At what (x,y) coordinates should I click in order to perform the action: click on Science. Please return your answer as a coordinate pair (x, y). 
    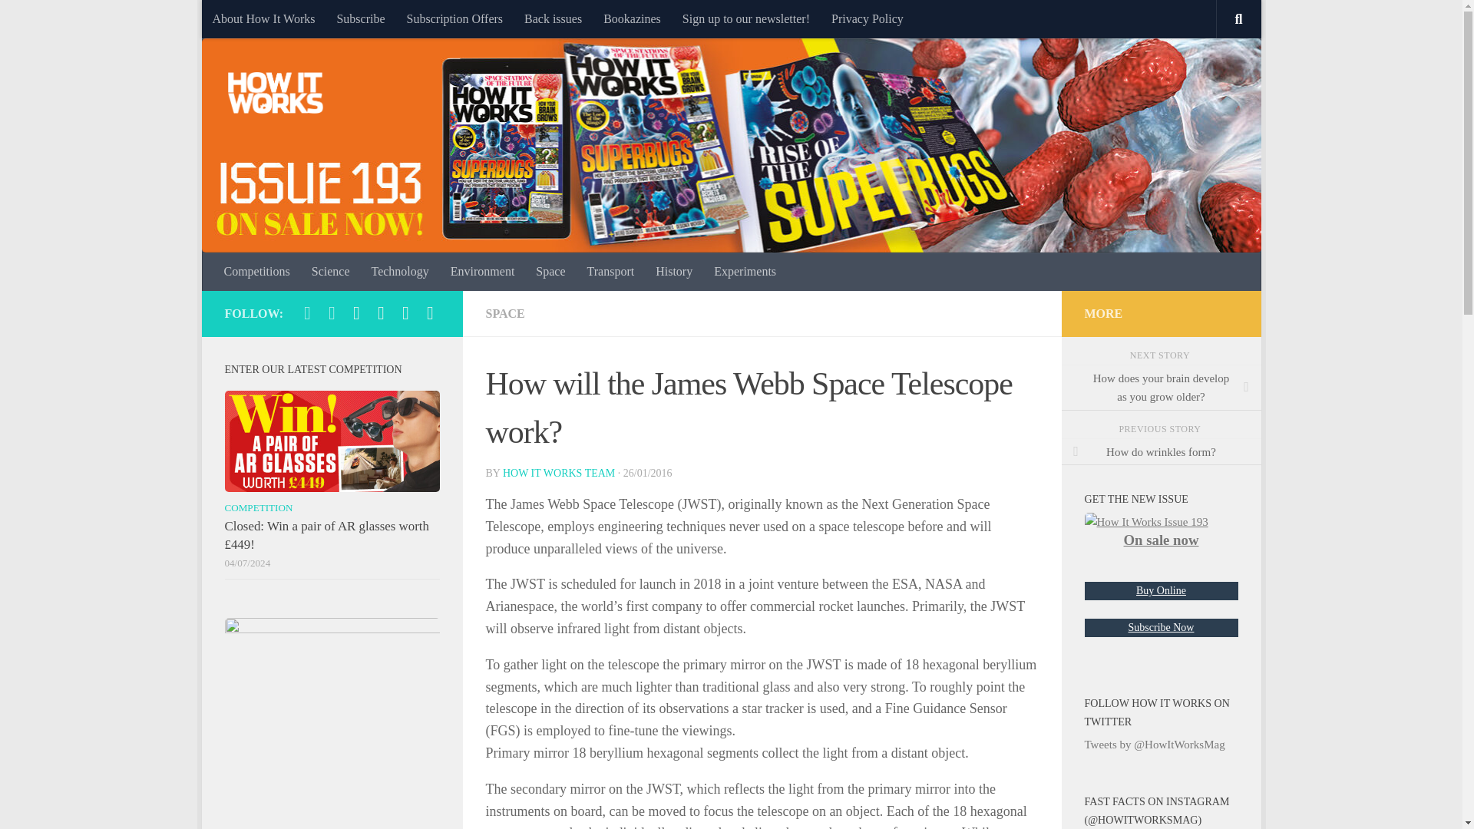
    Looking at the image, I should click on (330, 272).